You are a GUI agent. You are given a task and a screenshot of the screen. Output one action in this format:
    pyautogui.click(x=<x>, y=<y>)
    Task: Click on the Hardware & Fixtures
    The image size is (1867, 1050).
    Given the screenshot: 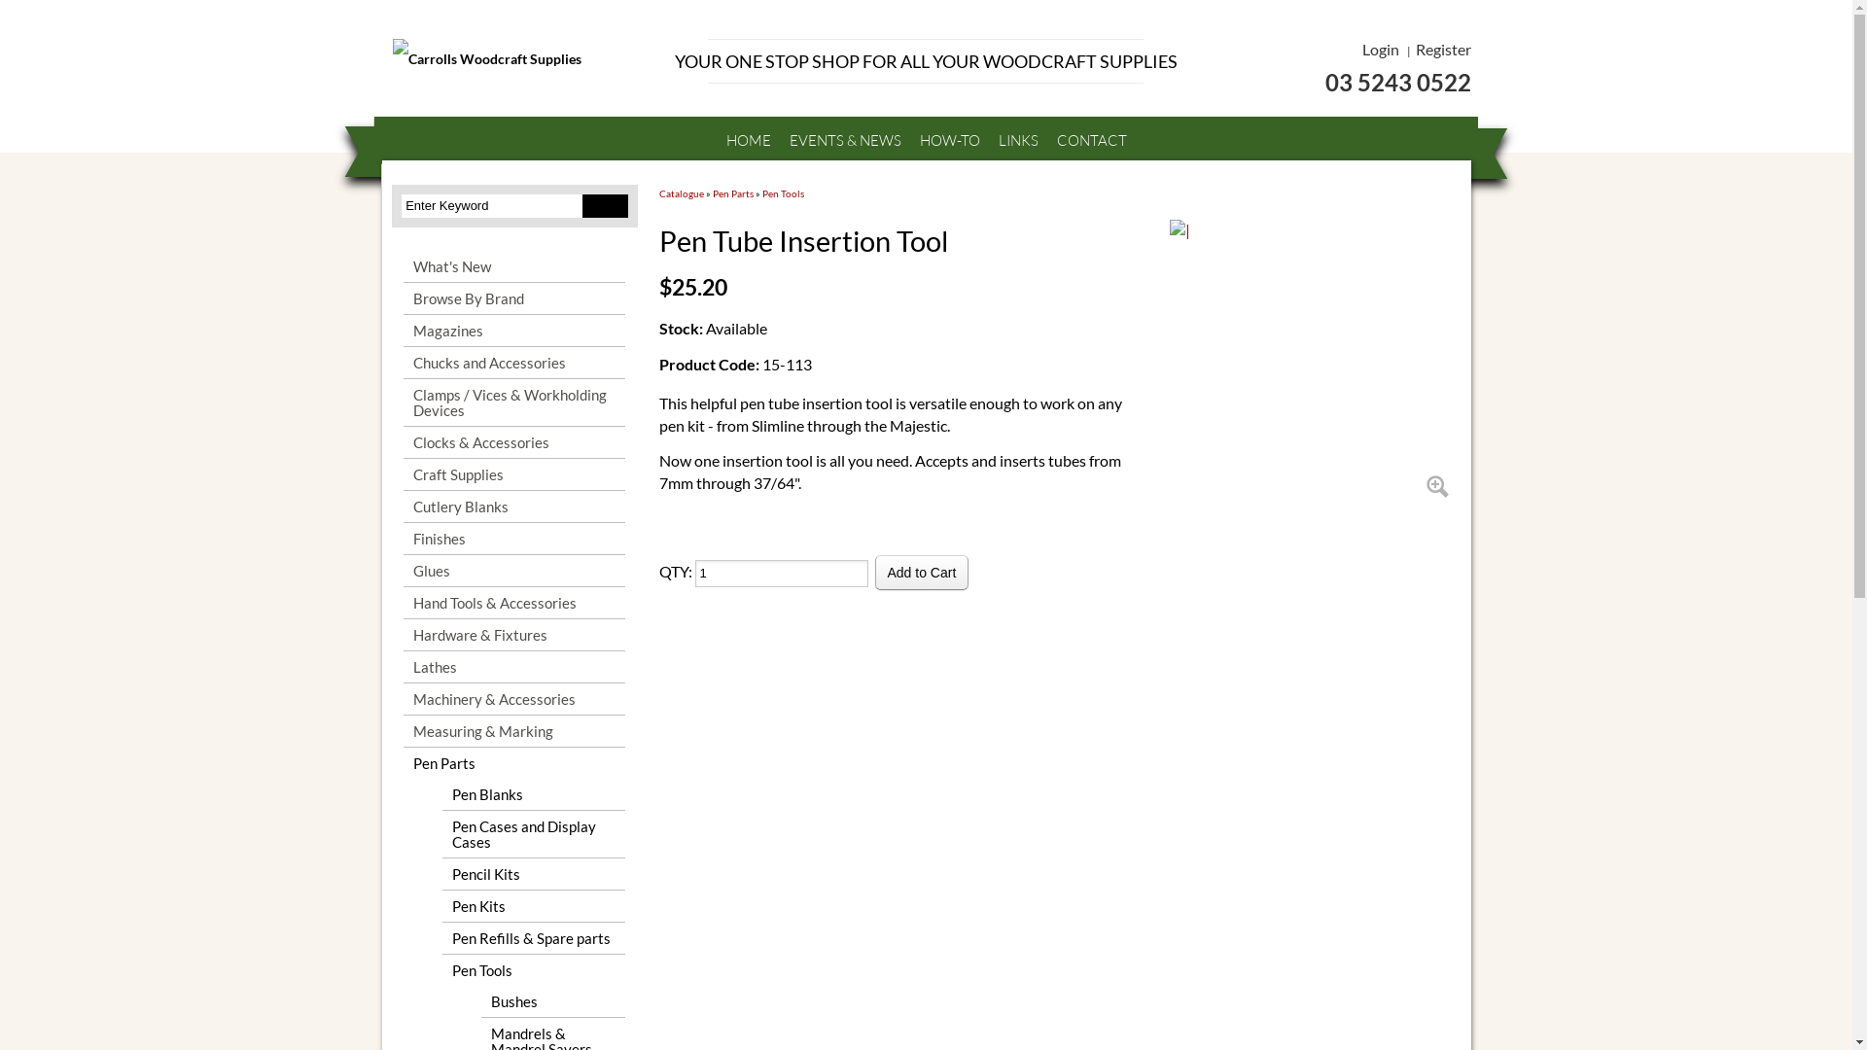 What is the action you would take?
    pyautogui.click(x=514, y=635)
    